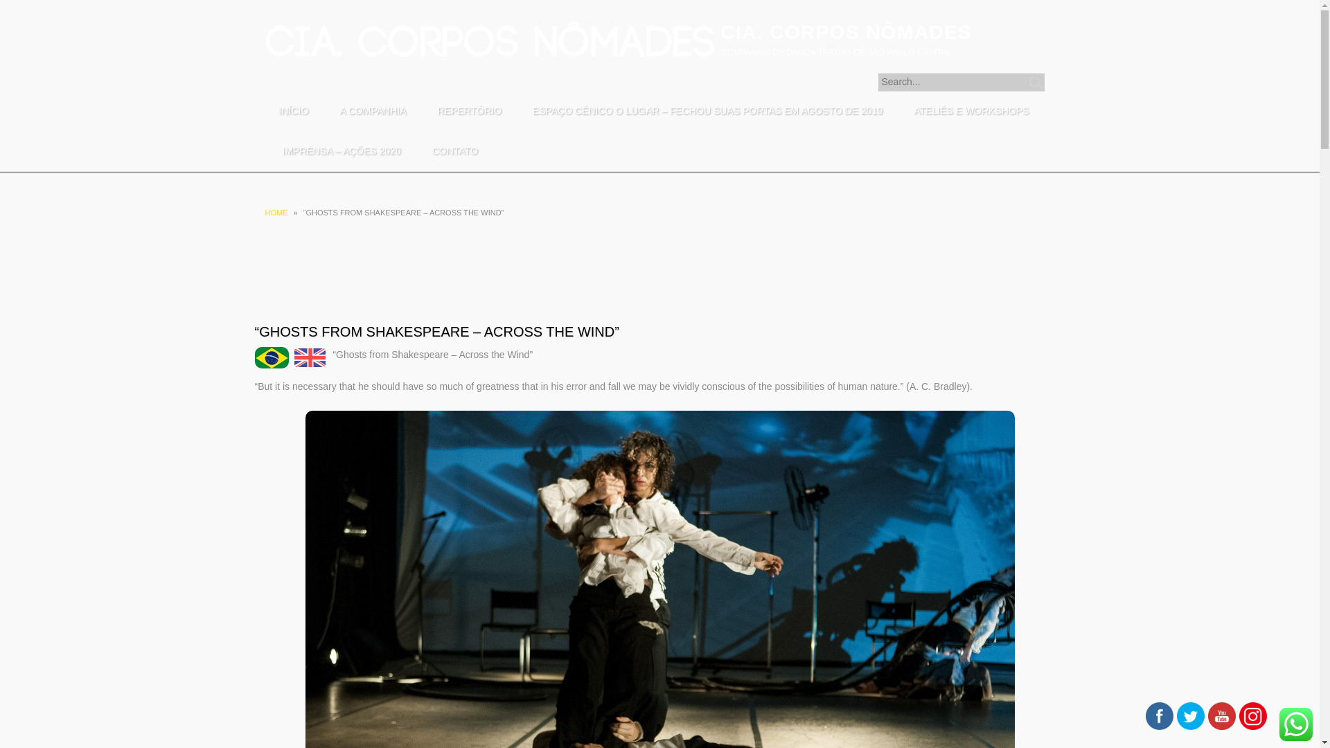  Describe the element at coordinates (1159, 716) in the screenshot. I see `Siga!` at that location.